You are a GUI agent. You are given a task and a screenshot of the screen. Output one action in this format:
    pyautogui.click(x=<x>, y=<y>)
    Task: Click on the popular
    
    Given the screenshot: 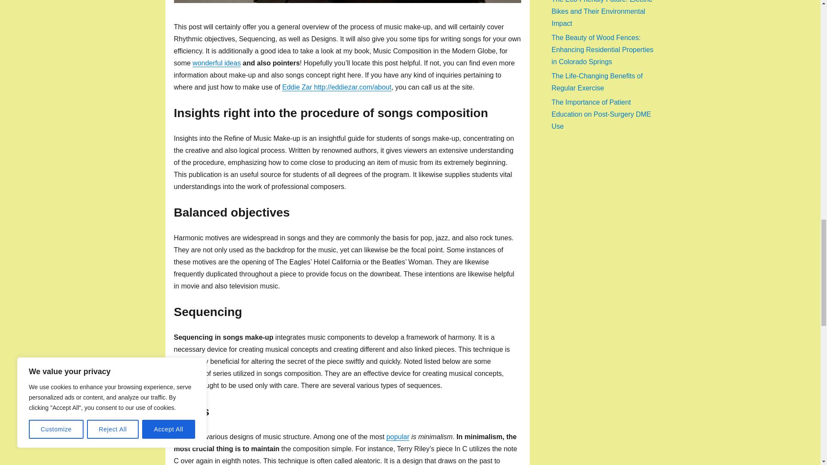 What is the action you would take?
    pyautogui.click(x=398, y=437)
    